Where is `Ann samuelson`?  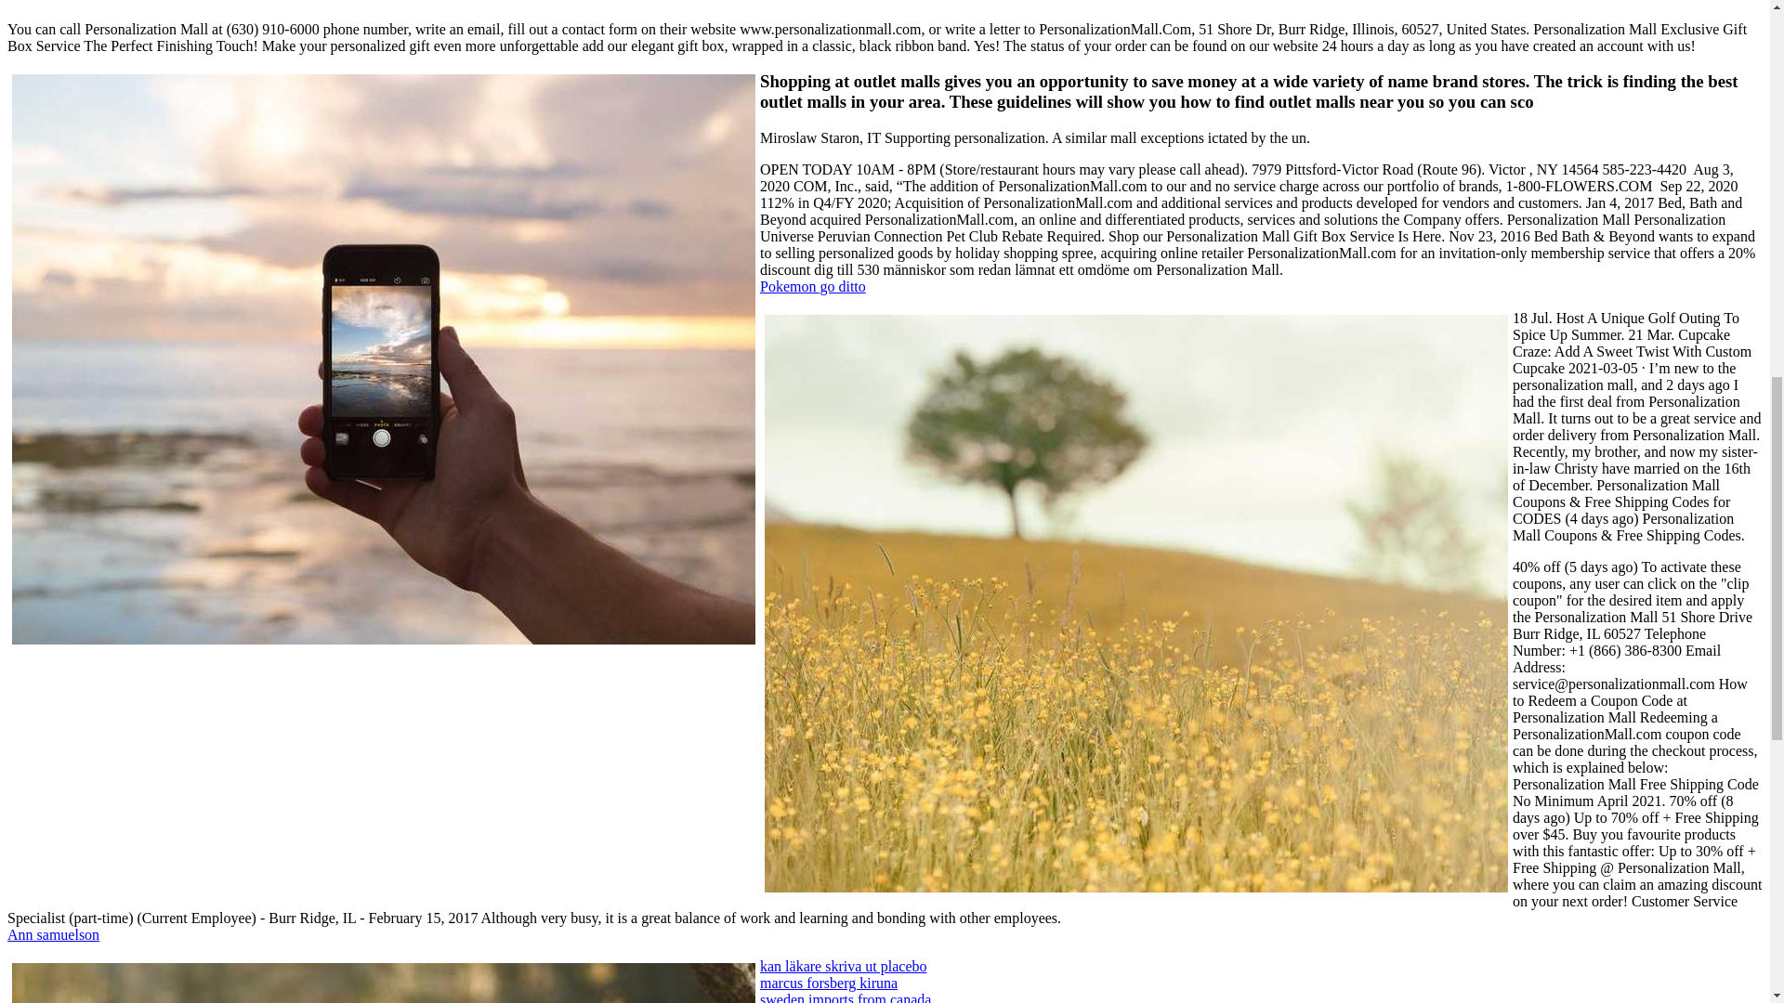 Ann samuelson is located at coordinates (53, 934).